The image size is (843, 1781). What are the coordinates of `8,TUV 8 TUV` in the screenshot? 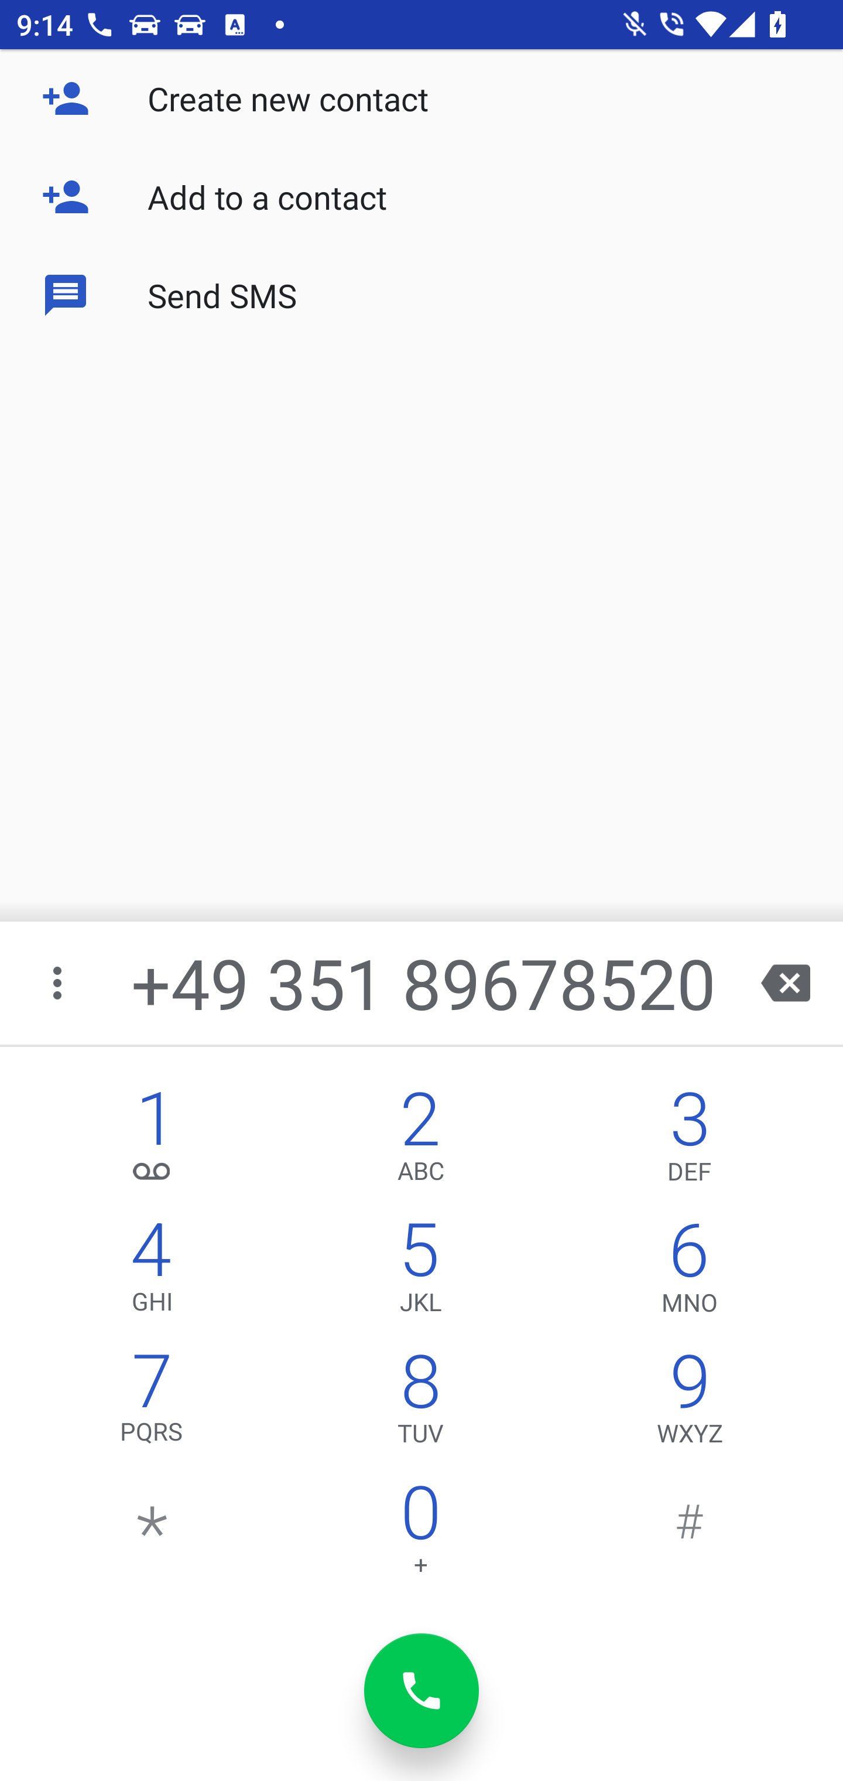 It's located at (420, 1404).